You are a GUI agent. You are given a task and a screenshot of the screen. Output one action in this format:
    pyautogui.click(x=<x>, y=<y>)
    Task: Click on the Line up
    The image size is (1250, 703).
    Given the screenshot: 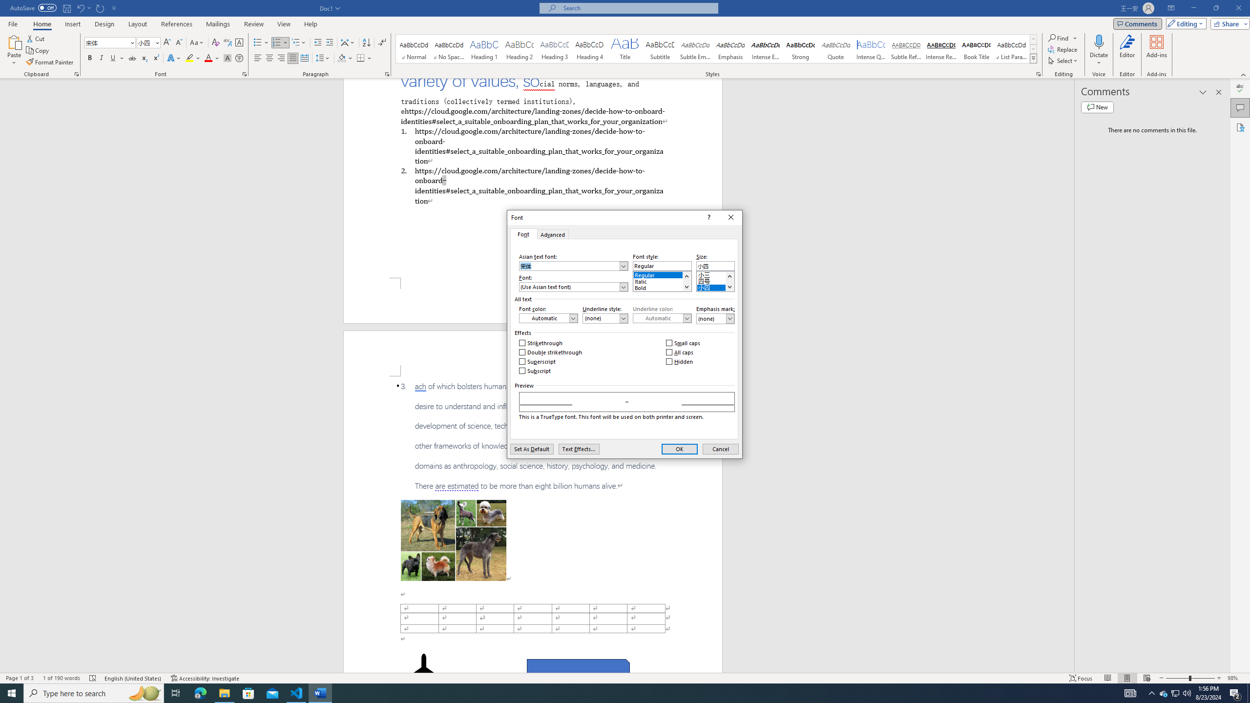 What is the action you would take?
    pyautogui.click(x=729, y=276)
    